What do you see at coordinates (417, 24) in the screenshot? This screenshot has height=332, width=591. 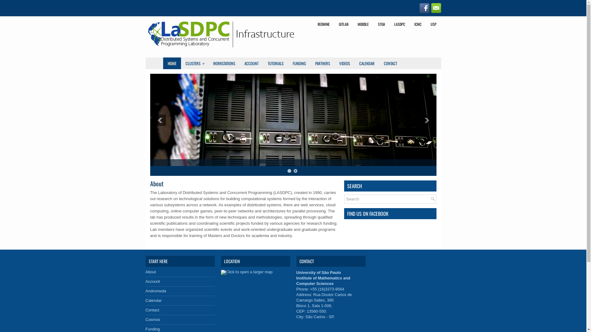 I see `ICMC` at bounding box center [417, 24].